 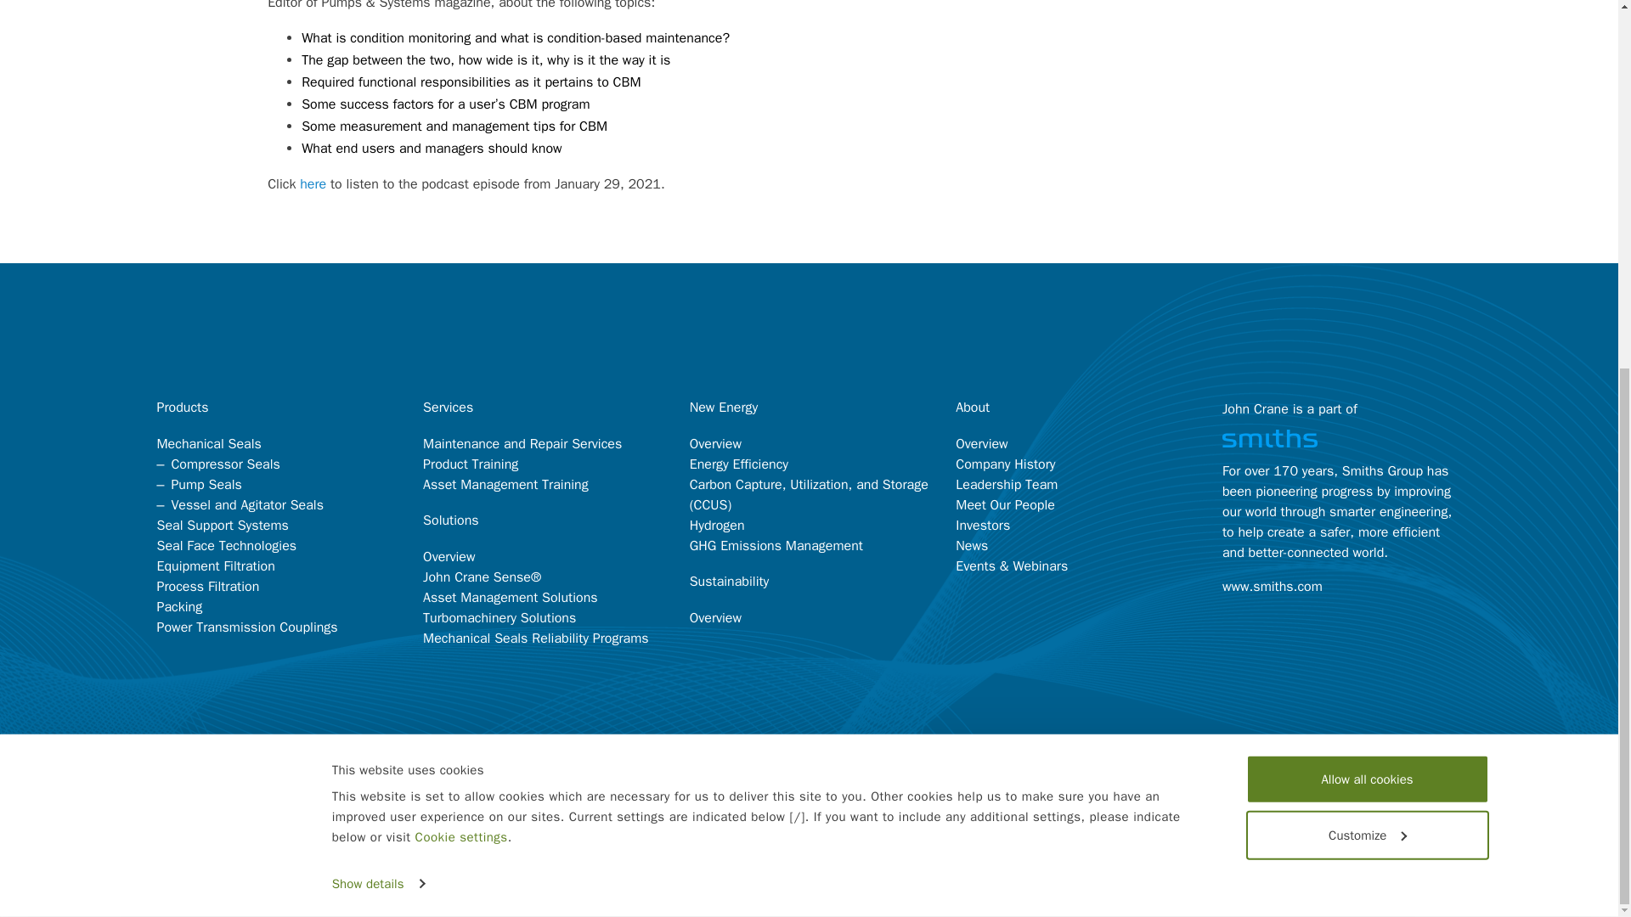 What do you see at coordinates (378, 275) in the screenshot?
I see `Show details` at bounding box center [378, 275].